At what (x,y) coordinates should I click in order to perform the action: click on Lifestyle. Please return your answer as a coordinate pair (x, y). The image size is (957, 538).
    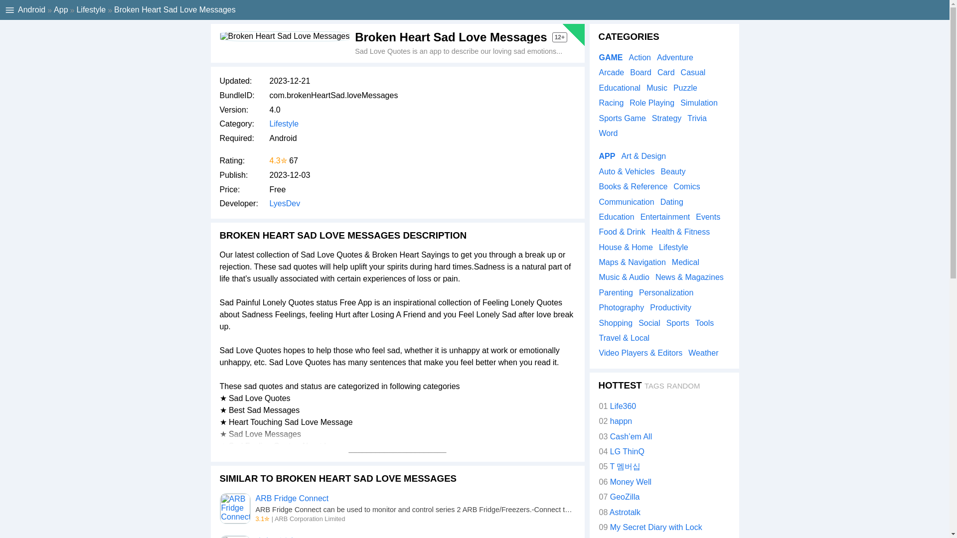
    Looking at the image, I should click on (91, 9).